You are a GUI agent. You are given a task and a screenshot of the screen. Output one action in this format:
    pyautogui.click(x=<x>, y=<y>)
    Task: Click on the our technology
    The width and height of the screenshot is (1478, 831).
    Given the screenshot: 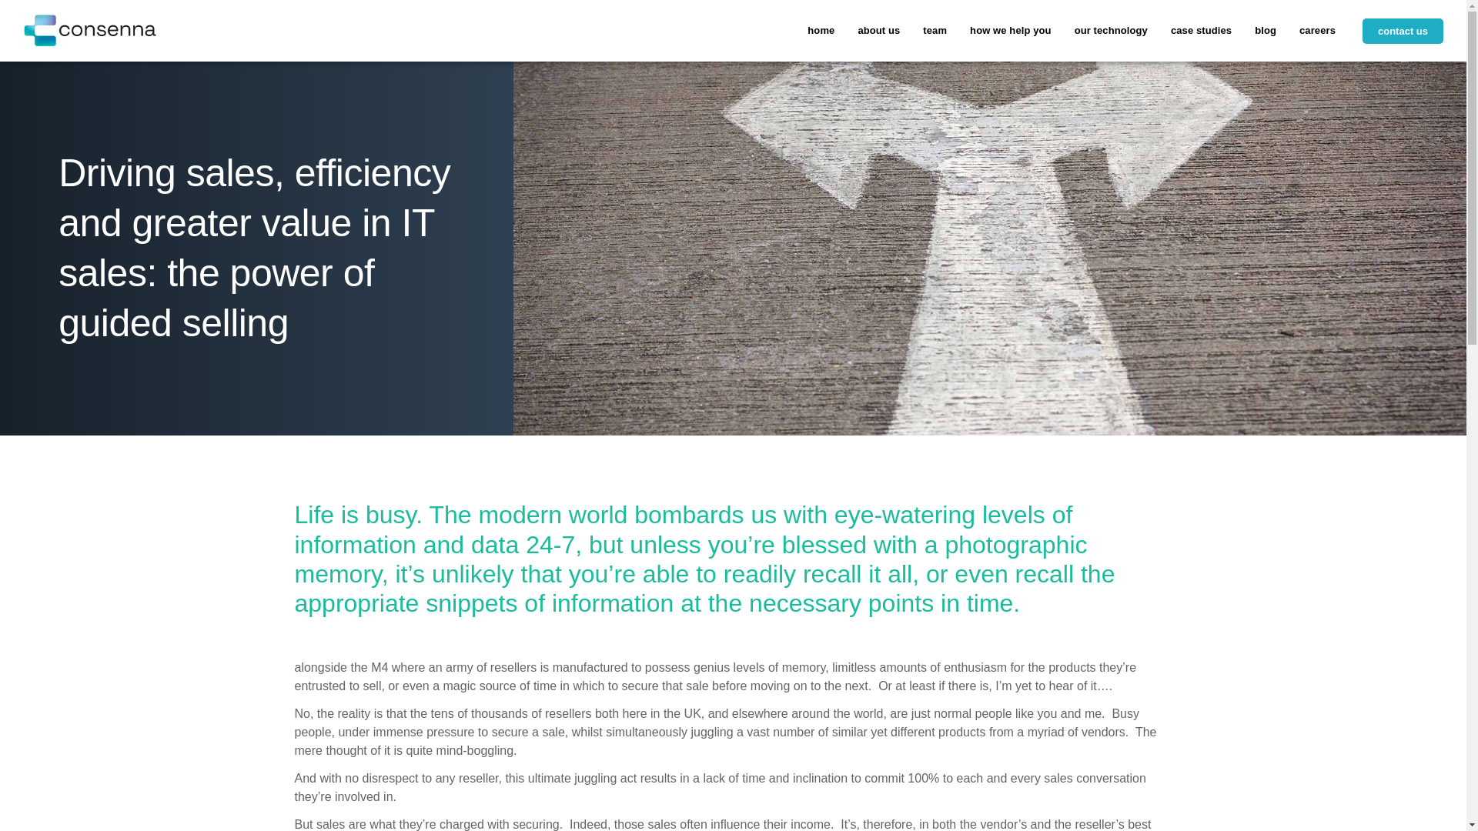 What is the action you would take?
    pyautogui.click(x=1110, y=31)
    